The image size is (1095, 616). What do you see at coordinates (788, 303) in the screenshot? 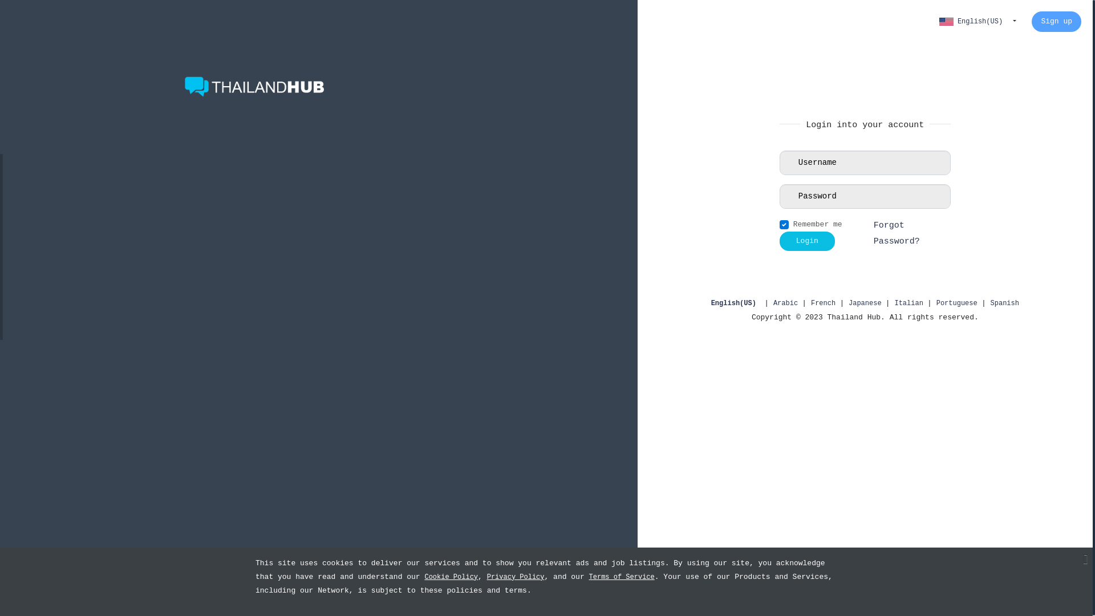
I see `Arabic` at bounding box center [788, 303].